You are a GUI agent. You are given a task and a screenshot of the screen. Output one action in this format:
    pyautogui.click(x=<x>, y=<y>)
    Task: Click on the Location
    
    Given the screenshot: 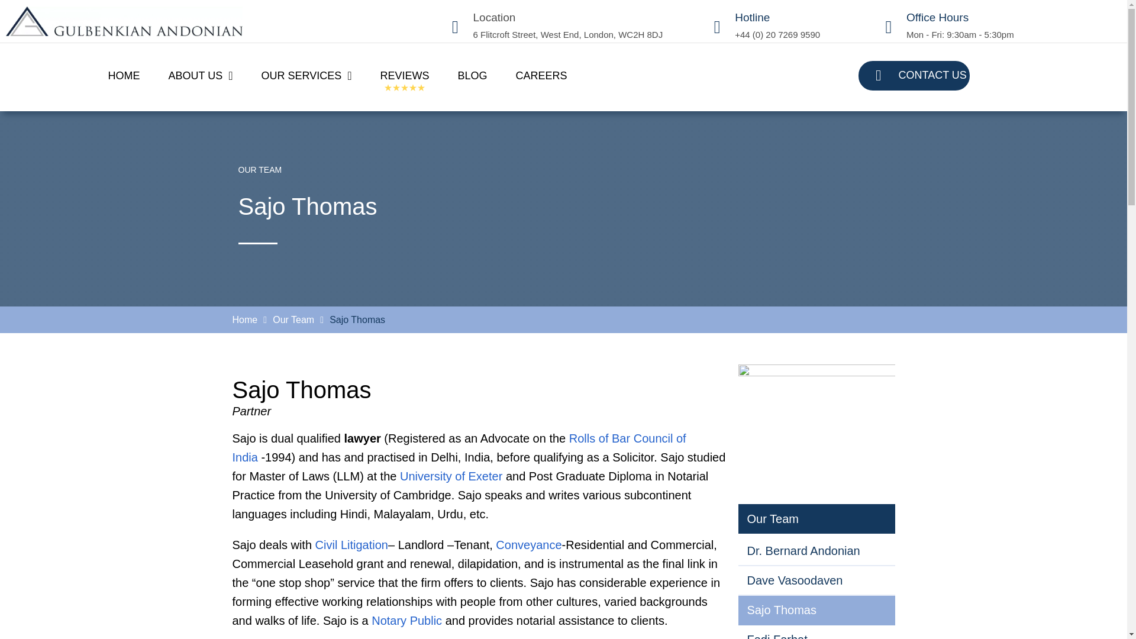 What is the action you would take?
    pyautogui.click(x=495, y=17)
    